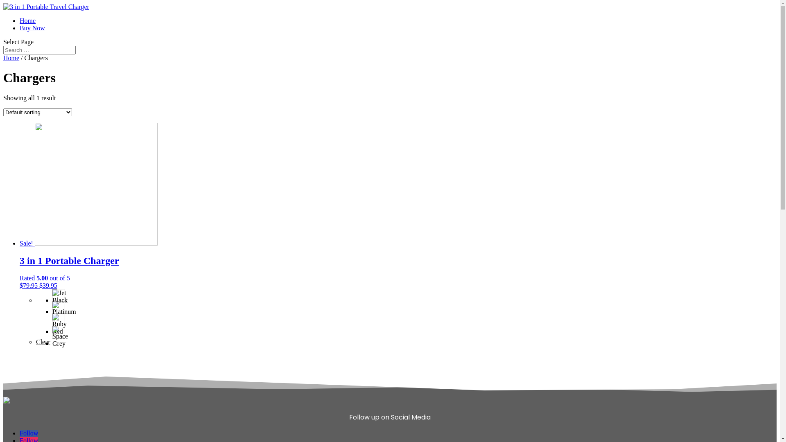 This screenshot has height=442, width=786. I want to click on Follow, so click(29, 433).